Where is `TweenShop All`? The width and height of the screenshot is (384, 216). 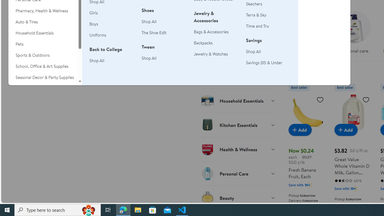 TweenShop All is located at coordinates (164, 56).